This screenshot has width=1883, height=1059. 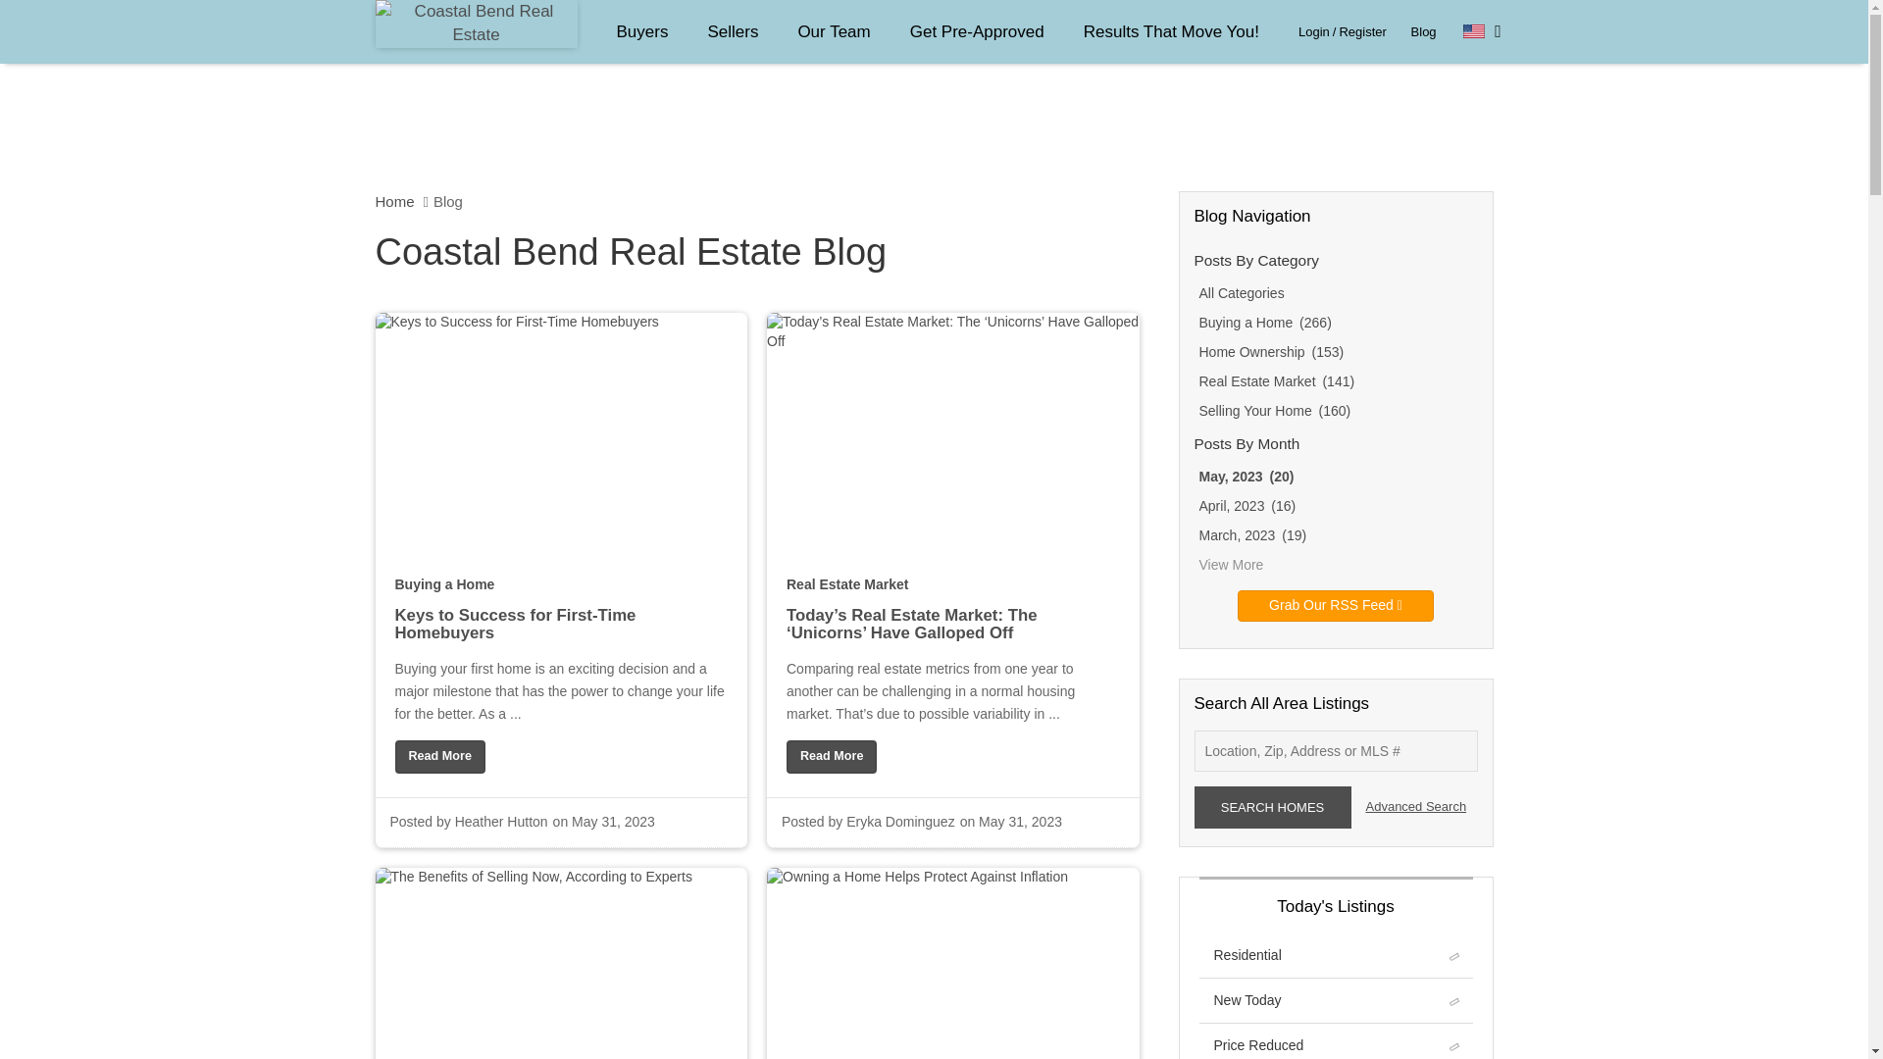 I want to click on Buyers, so click(x=641, y=31).